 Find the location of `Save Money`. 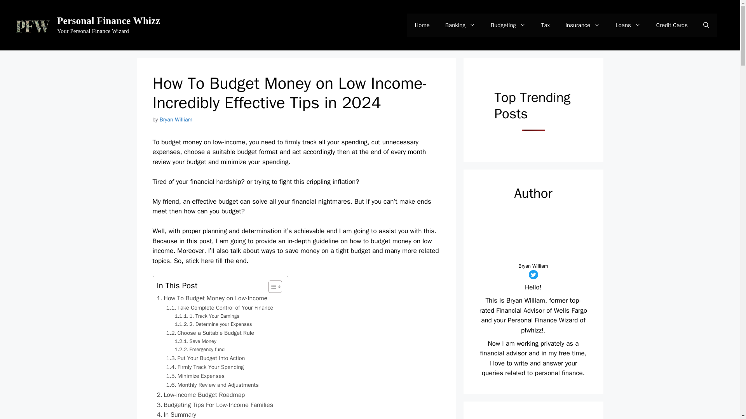

Save Money is located at coordinates (195, 341).